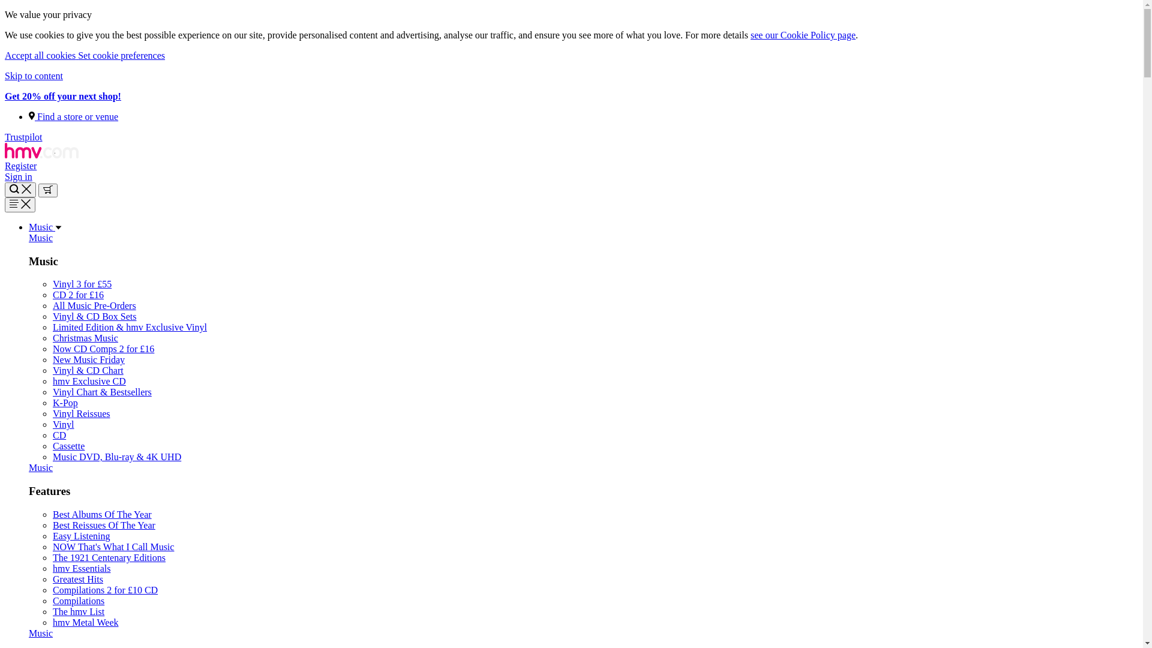 The image size is (1152, 648). What do you see at coordinates (89, 382) in the screenshot?
I see `hmv Exclusive CD` at bounding box center [89, 382].